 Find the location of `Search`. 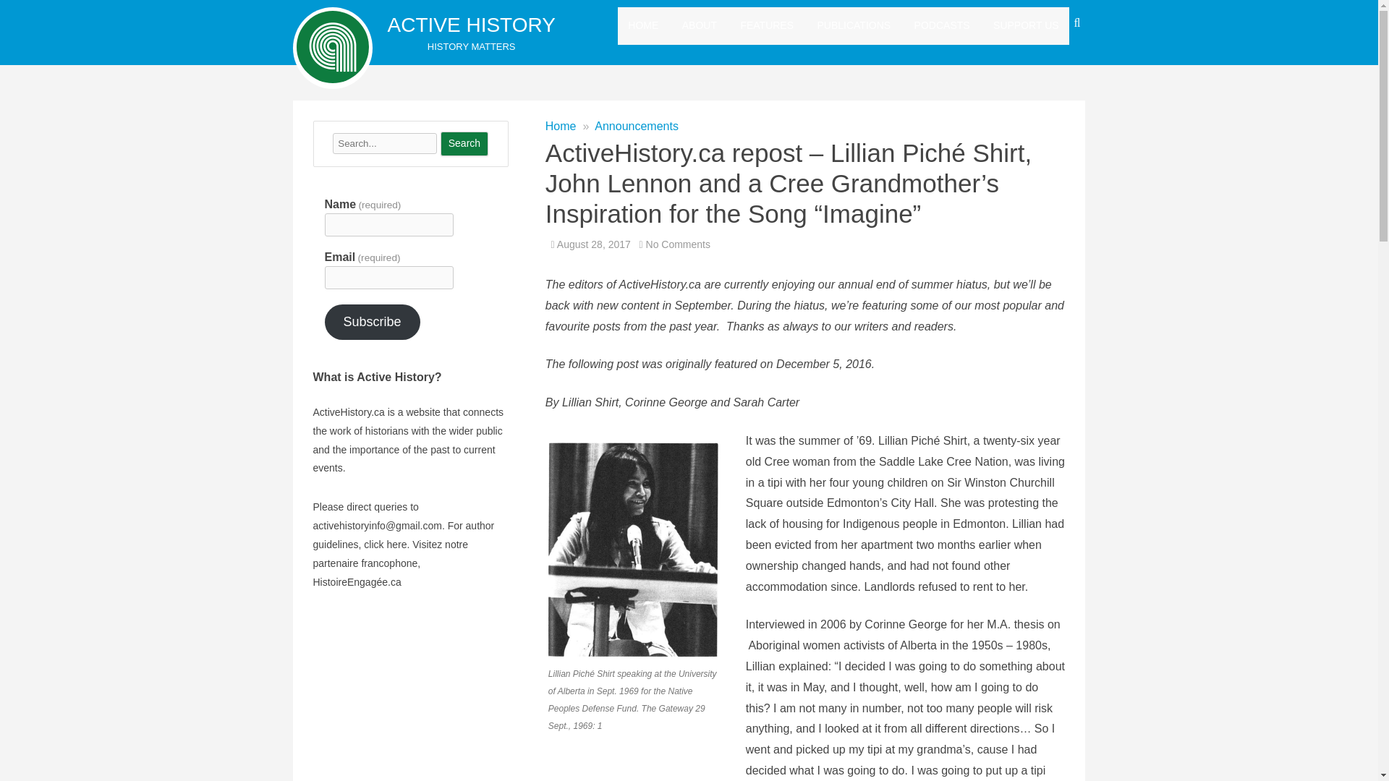

Search is located at coordinates (464, 144).